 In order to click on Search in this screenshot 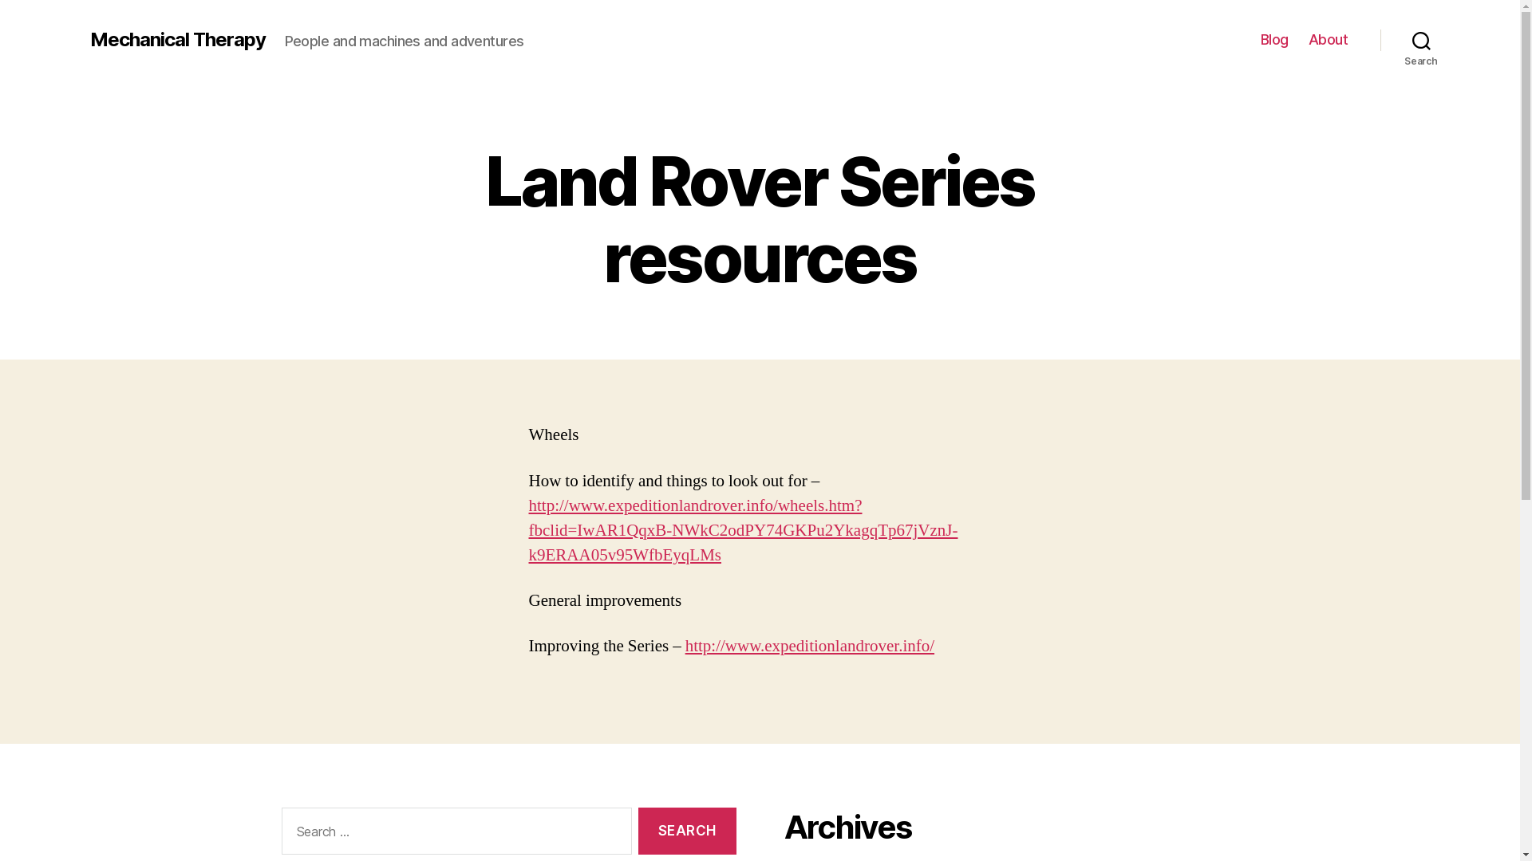, I will do `click(1422, 40)`.